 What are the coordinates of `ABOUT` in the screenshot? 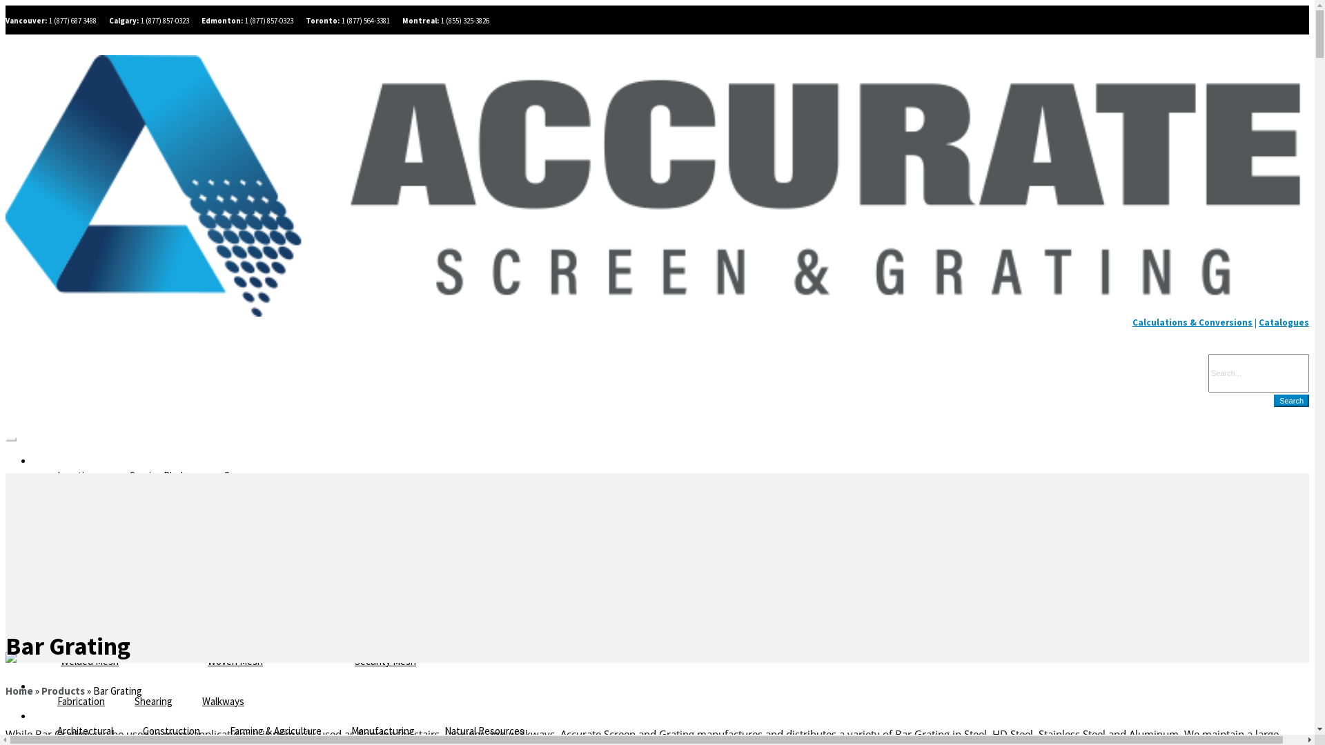 It's located at (63, 461).